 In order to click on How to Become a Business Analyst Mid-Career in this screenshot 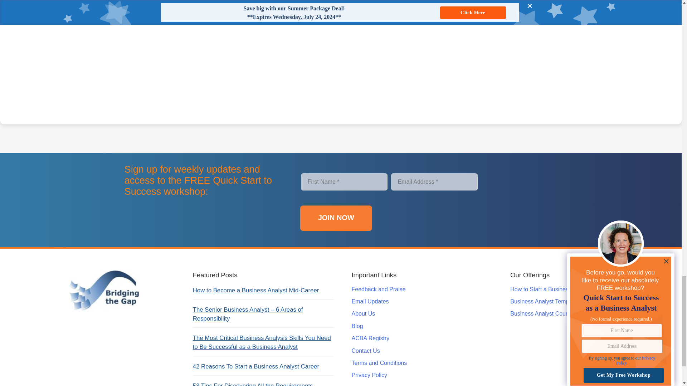, I will do `click(256, 290)`.